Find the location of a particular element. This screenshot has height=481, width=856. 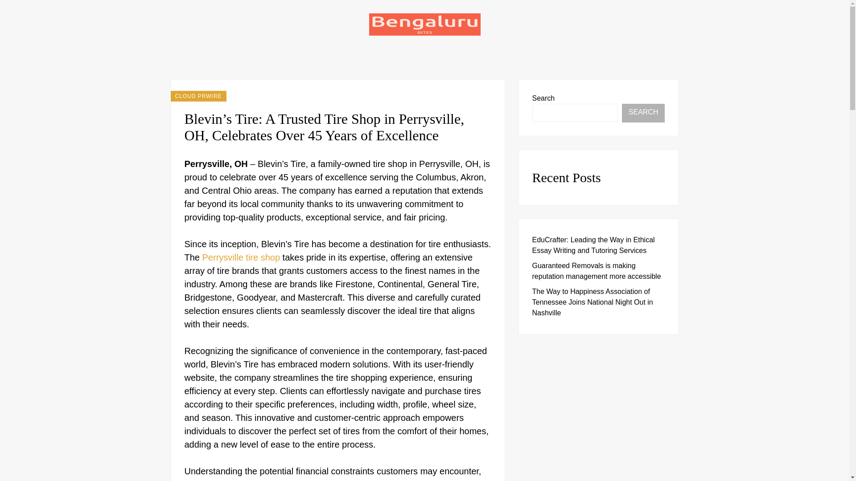

CLOUD PRWIRE is located at coordinates (198, 96).